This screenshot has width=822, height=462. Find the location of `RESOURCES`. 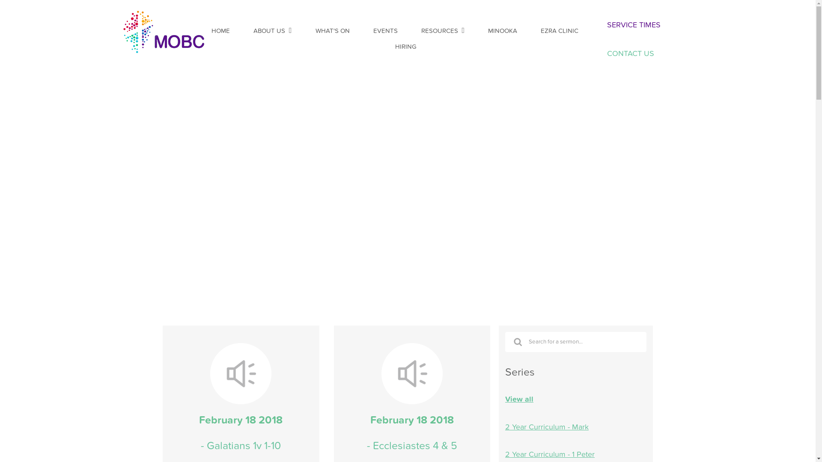

RESOURCES is located at coordinates (439, 31).